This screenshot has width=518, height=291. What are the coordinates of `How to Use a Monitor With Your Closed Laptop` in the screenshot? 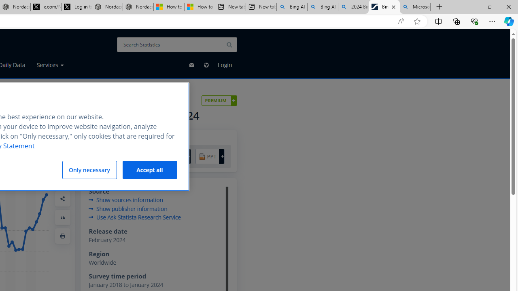 It's located at (200, 7).